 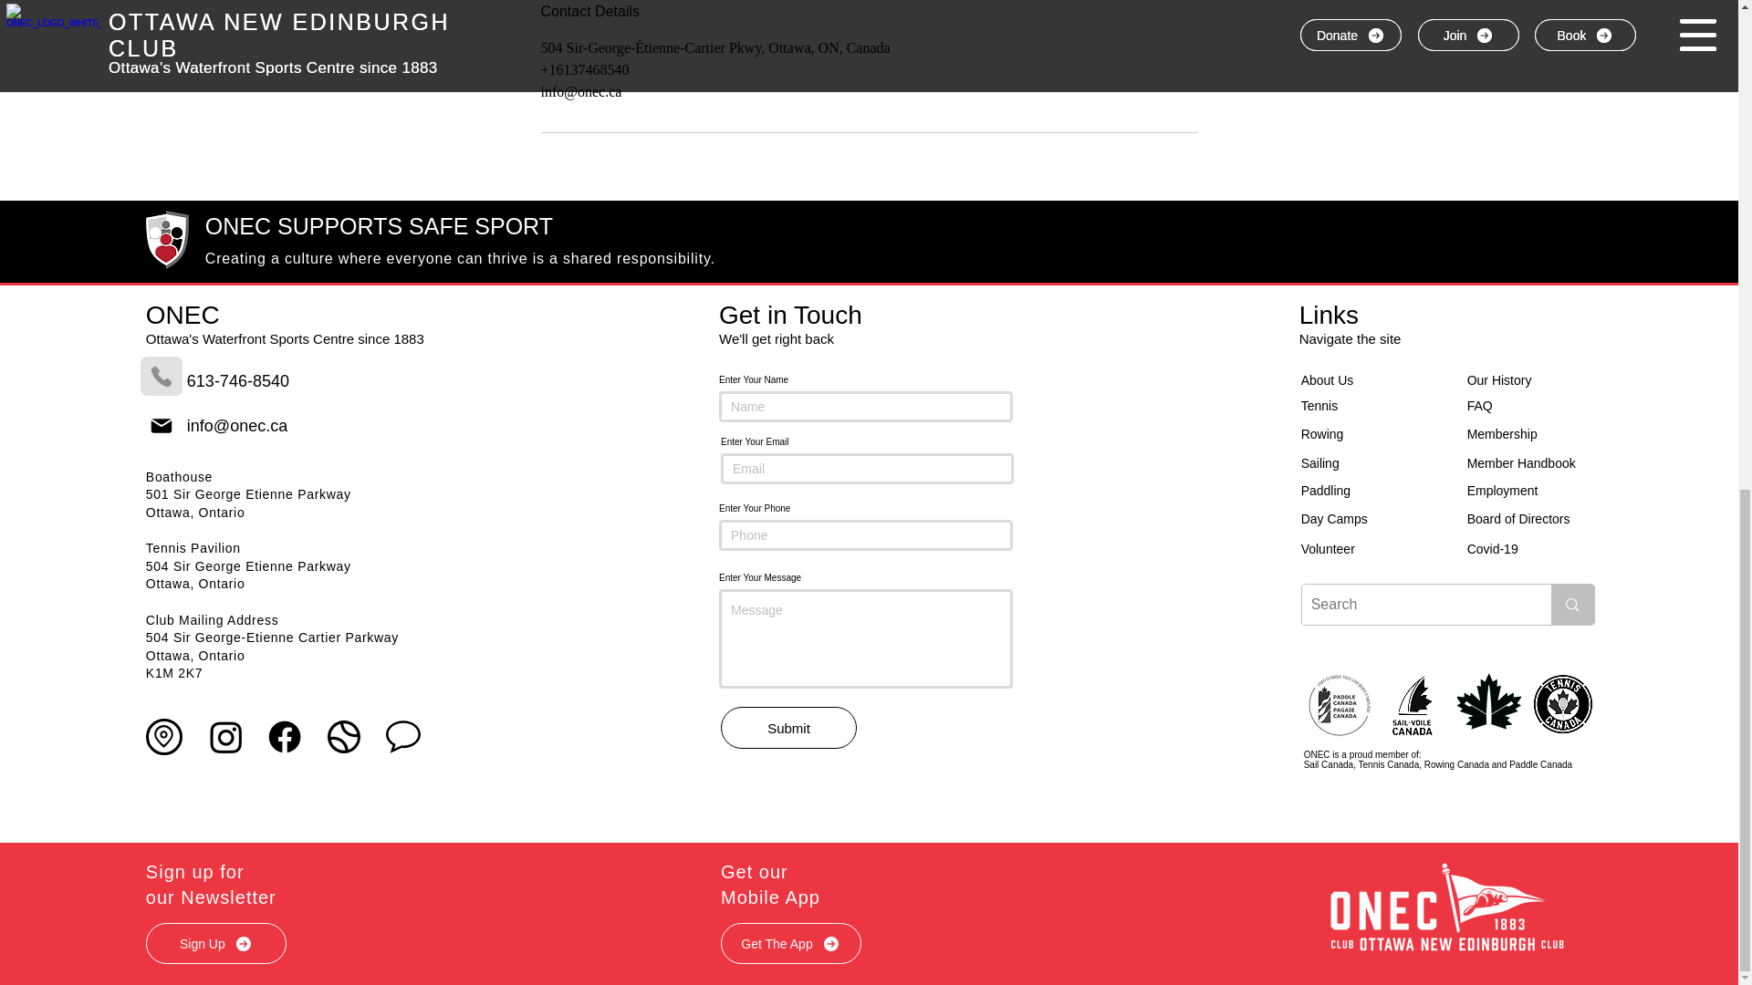 What do you see at coordinates (1361, 549) in the screenshot?
I see `Volunteer` at bounding box center [1361, 549].